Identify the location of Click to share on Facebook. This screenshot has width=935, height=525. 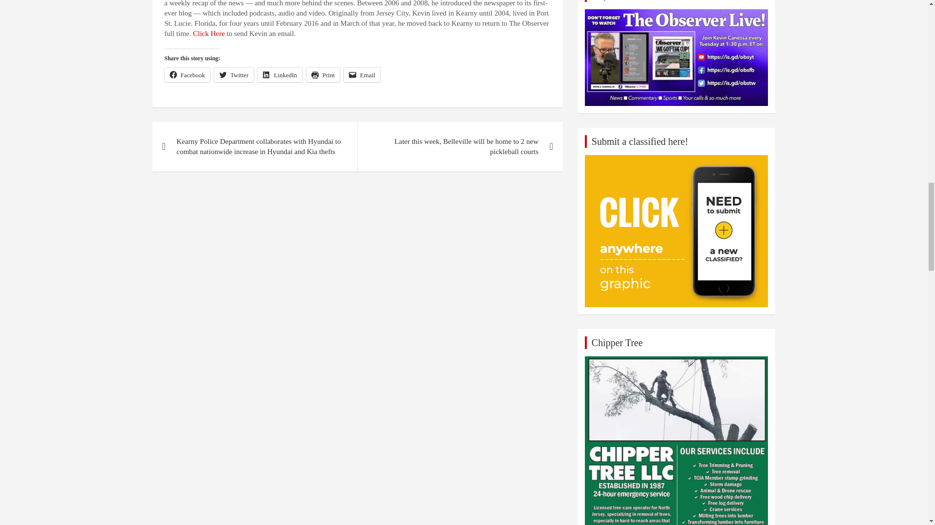
(187, 75).